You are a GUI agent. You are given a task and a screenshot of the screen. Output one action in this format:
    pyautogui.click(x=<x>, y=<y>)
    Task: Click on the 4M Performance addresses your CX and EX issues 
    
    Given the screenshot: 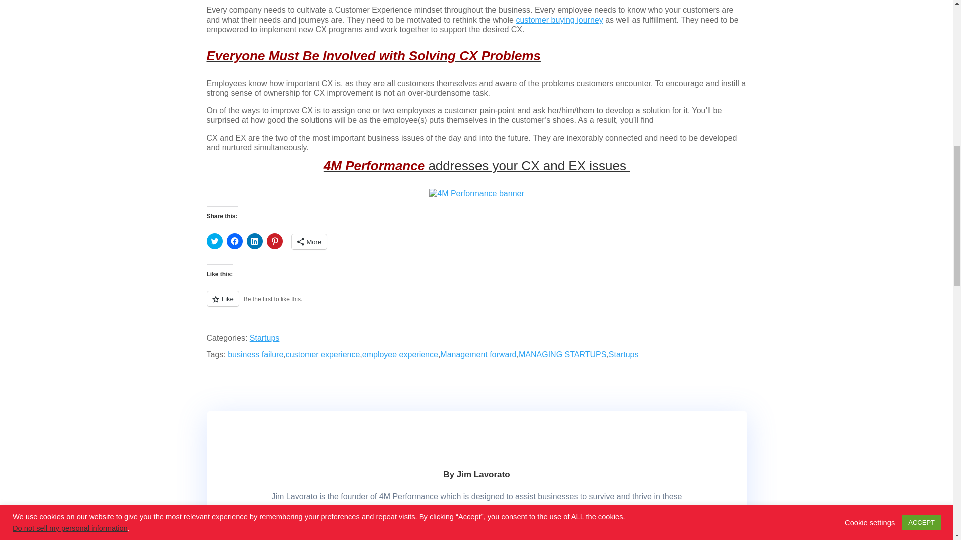 What is the action you would take?
    pyautogui.click(x=476, y=166)
    